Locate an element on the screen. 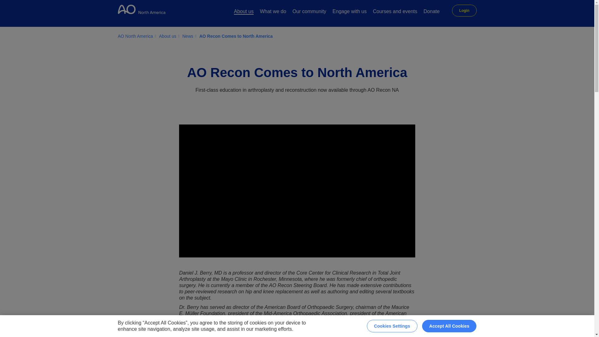 The height and width of the screenshot is (337, 599). About us is located at coordinates (244, 12).